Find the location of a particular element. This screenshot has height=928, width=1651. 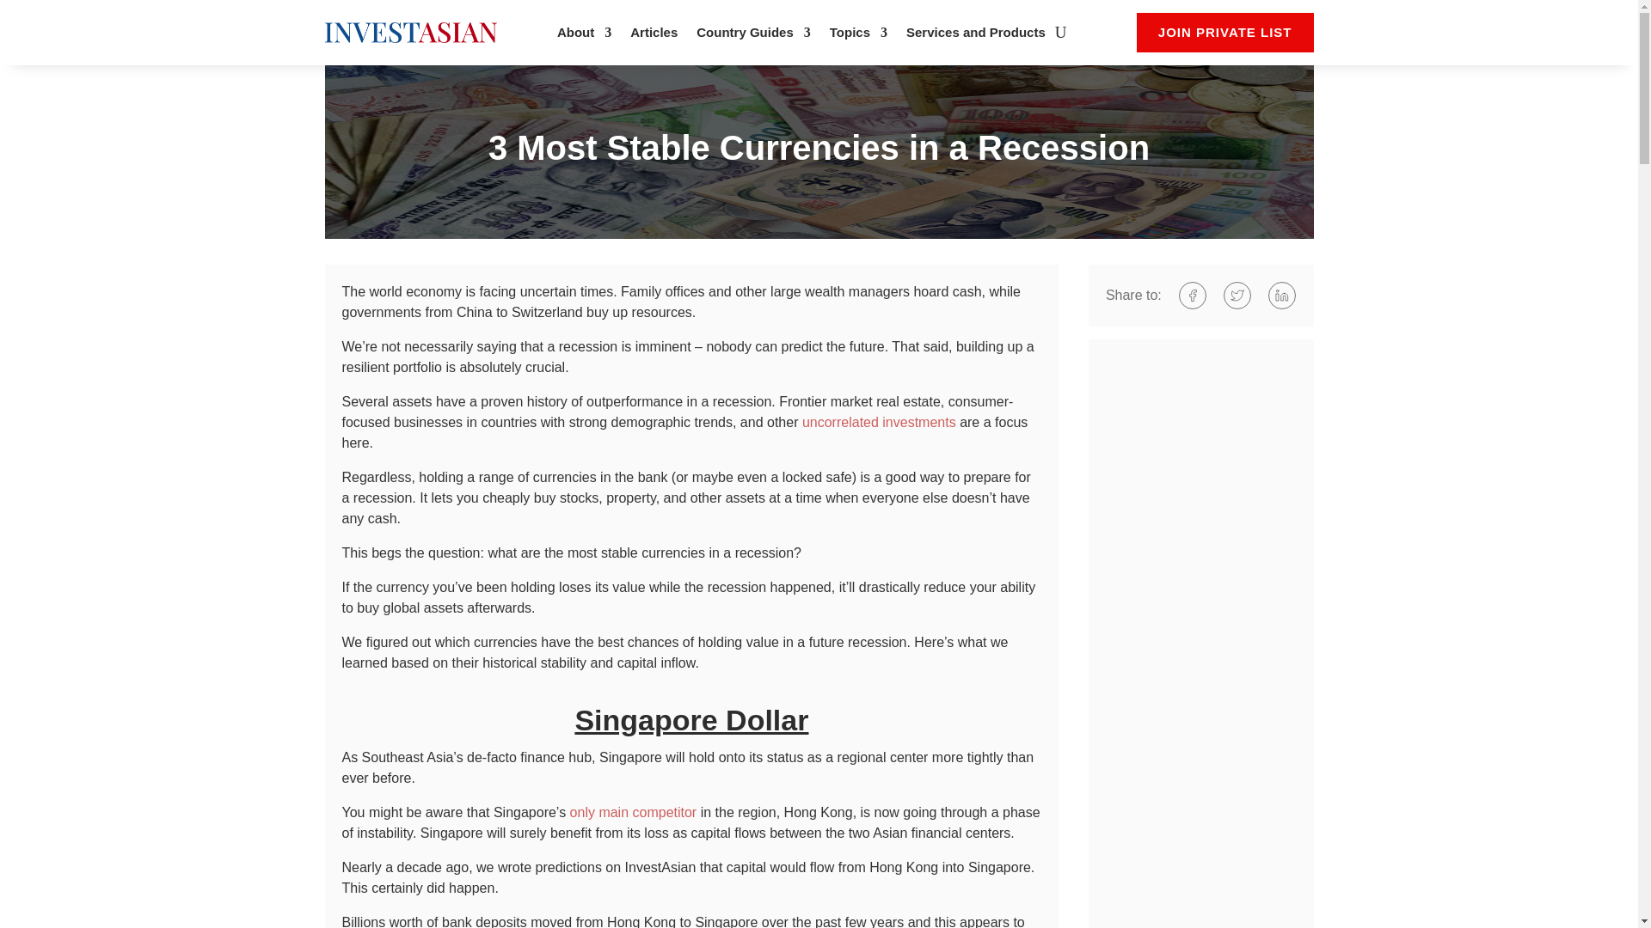

Services and Products is located at coordinates (975, 36).